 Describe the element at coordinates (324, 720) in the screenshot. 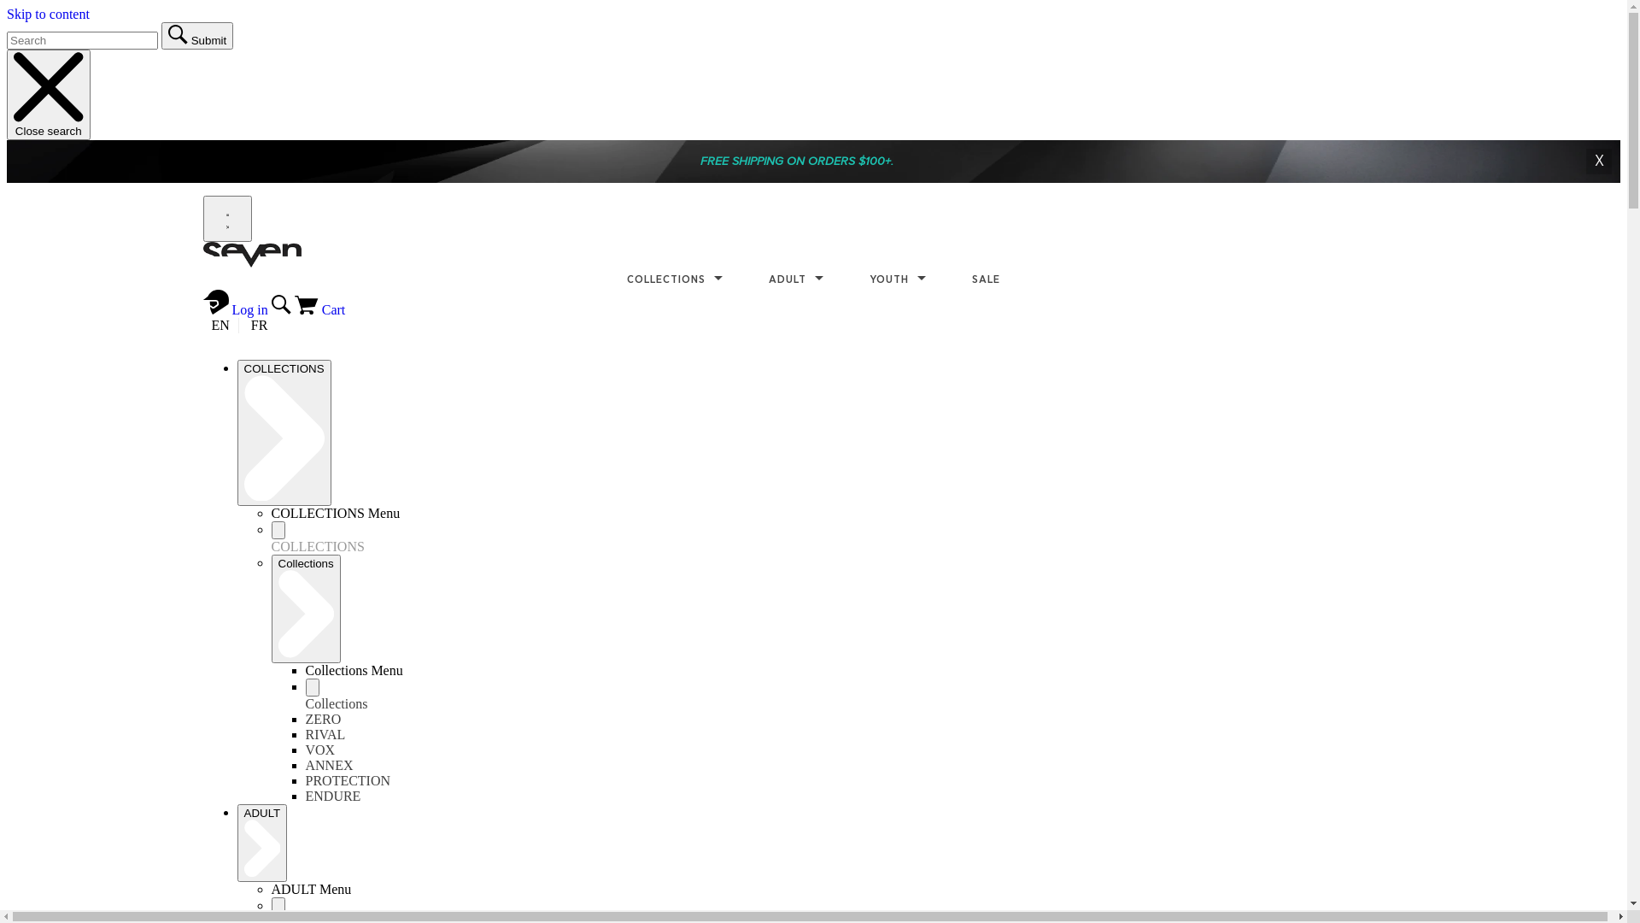

I see `ZERO` at that location.